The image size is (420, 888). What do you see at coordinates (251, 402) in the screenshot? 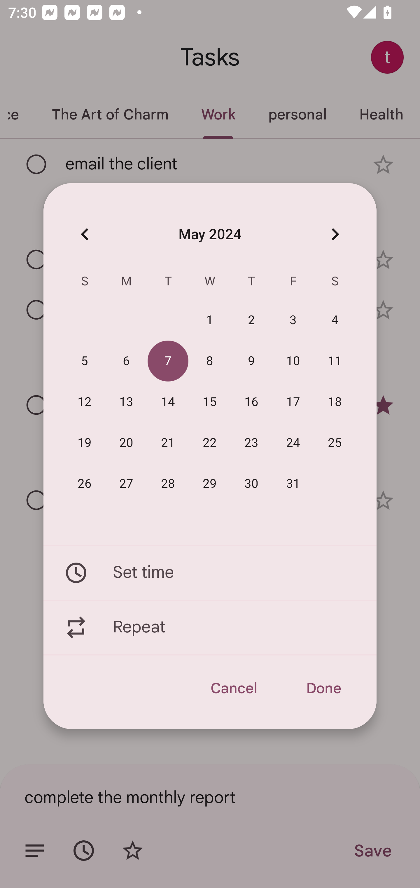
I see `16 16 May 2024` at bounding box center [251, 402].